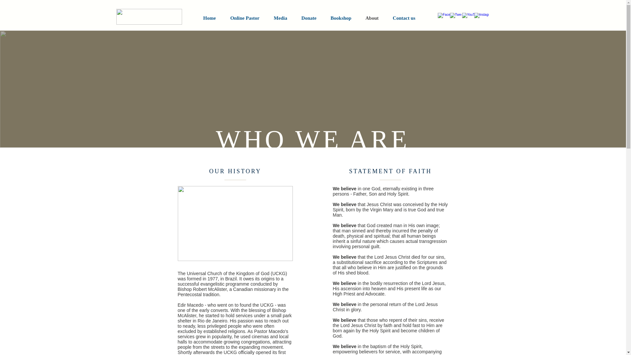 The width and height of the screenshot is (631, 355). What do you see at coordinates (372, 18) in the screenshot?
I see `About` at bounding box center [372, 18].